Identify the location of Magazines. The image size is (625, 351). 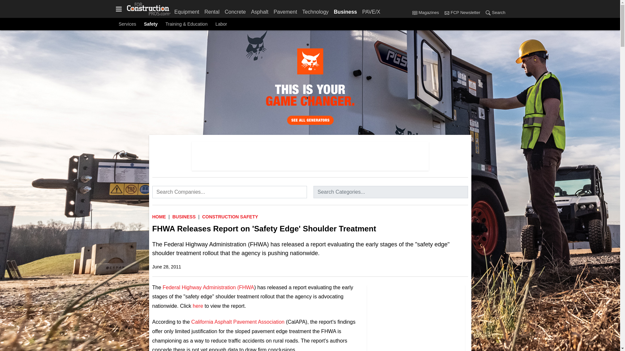
(415, 12).